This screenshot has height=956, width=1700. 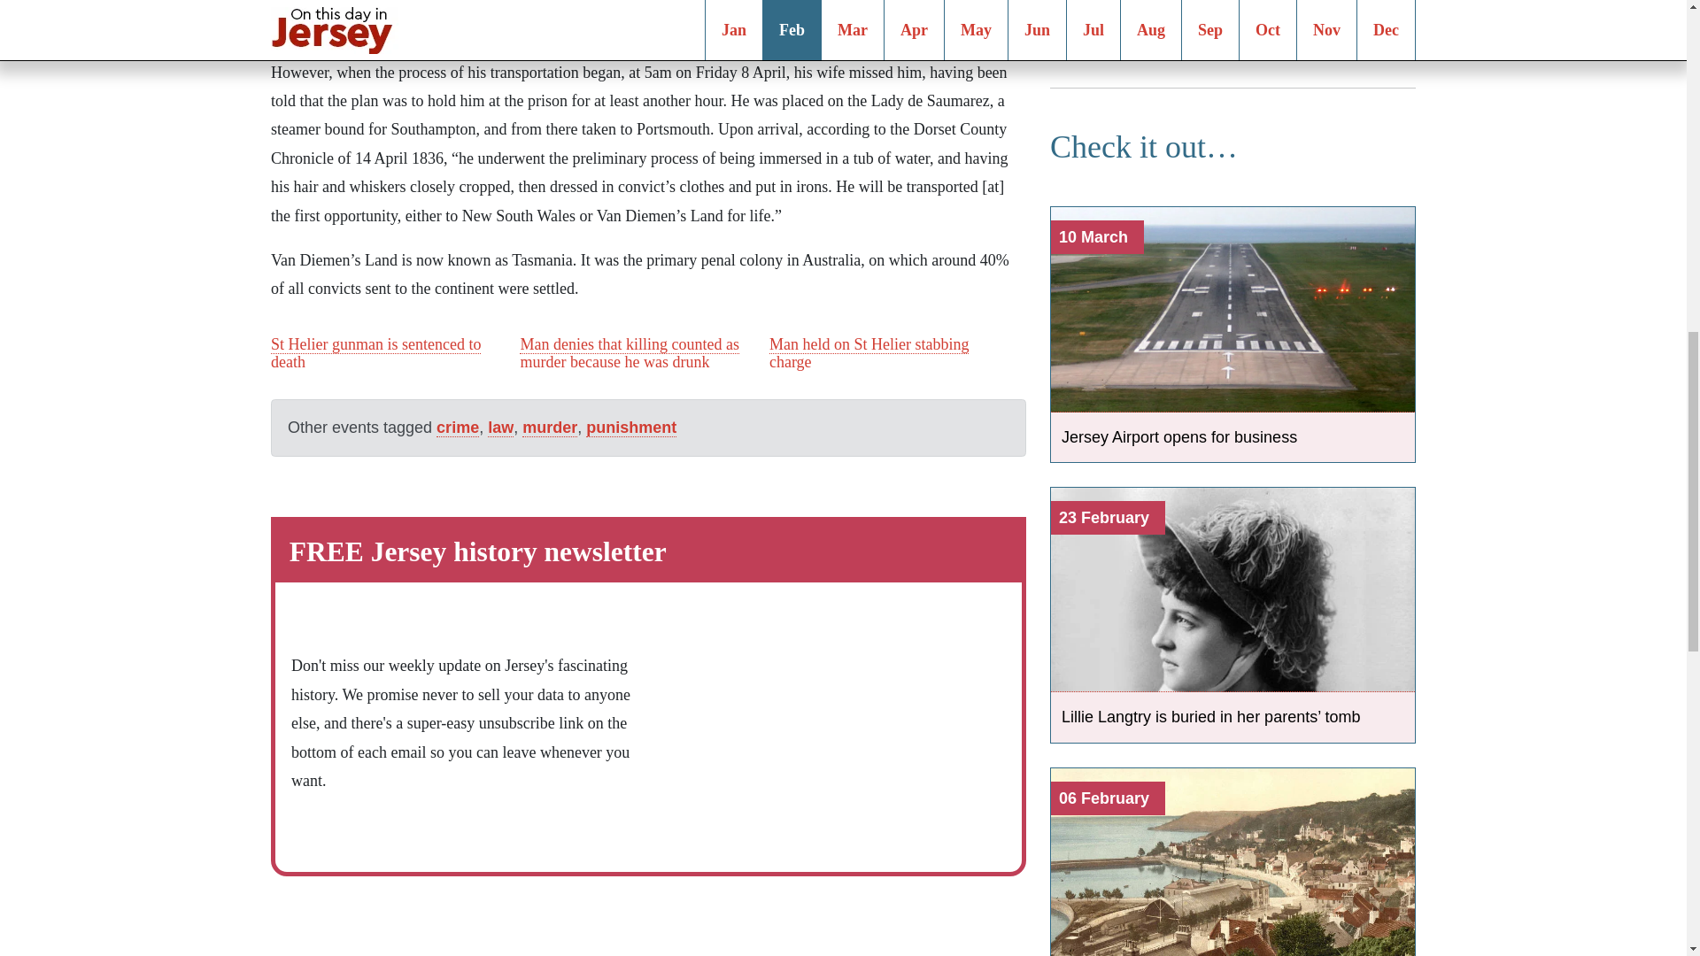 I want to click on 10 March, so click(x=1232, y=229).